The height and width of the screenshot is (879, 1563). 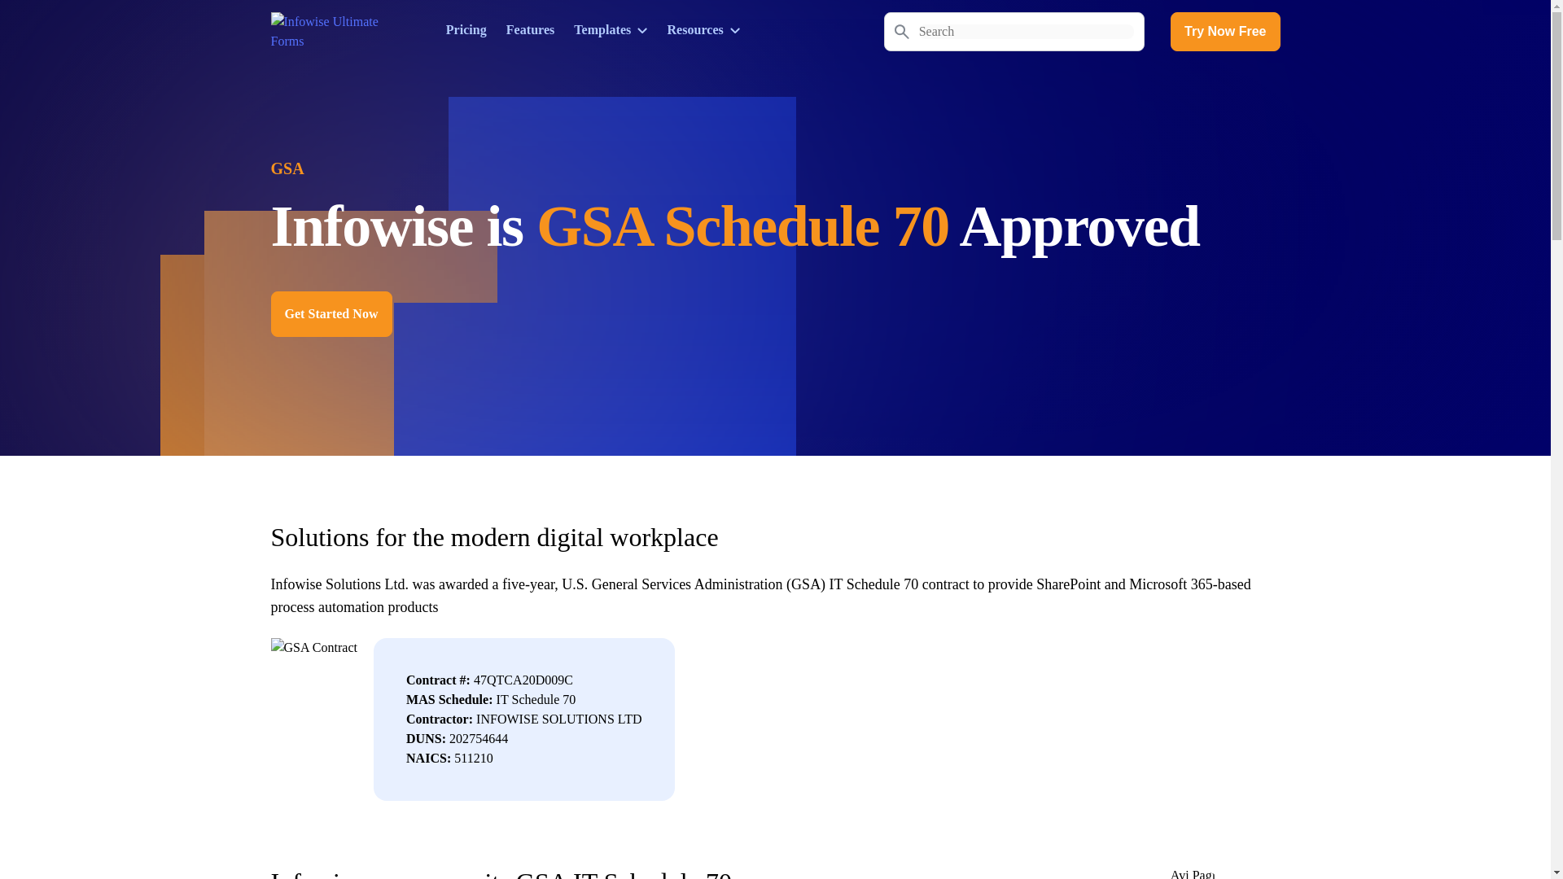 What do you see at coordinates (1225, 31) in the screenshot?
I see `Try Now Free` at bounding box center [1225, 31].